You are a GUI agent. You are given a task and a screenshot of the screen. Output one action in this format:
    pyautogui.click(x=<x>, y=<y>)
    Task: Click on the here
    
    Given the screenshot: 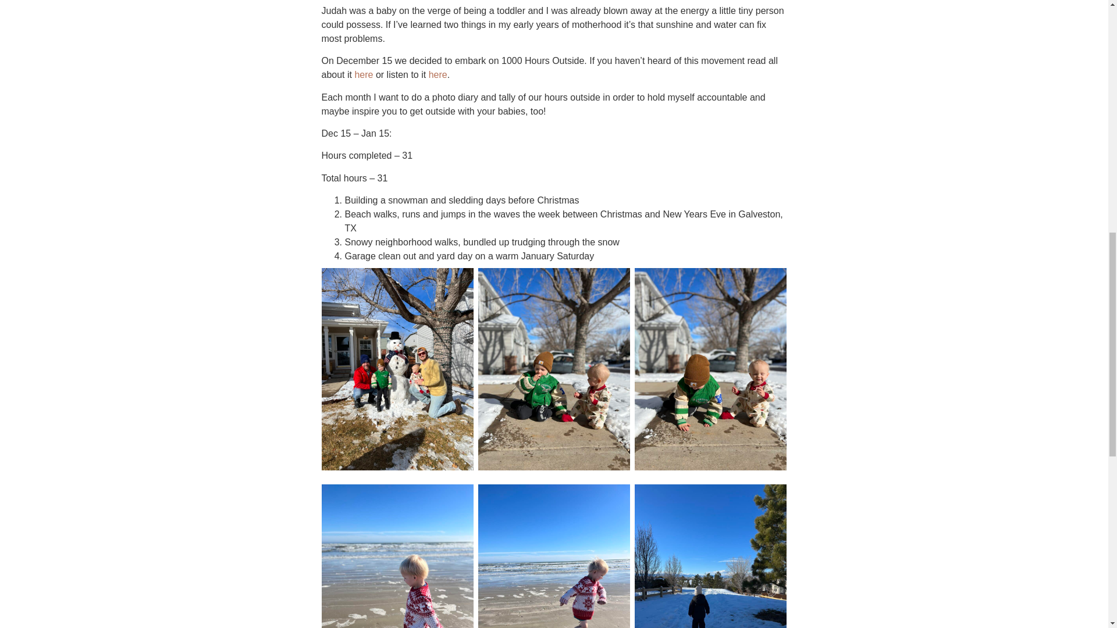 What is the action you would take?
    pyautogui.click(x=363, y=74)
    